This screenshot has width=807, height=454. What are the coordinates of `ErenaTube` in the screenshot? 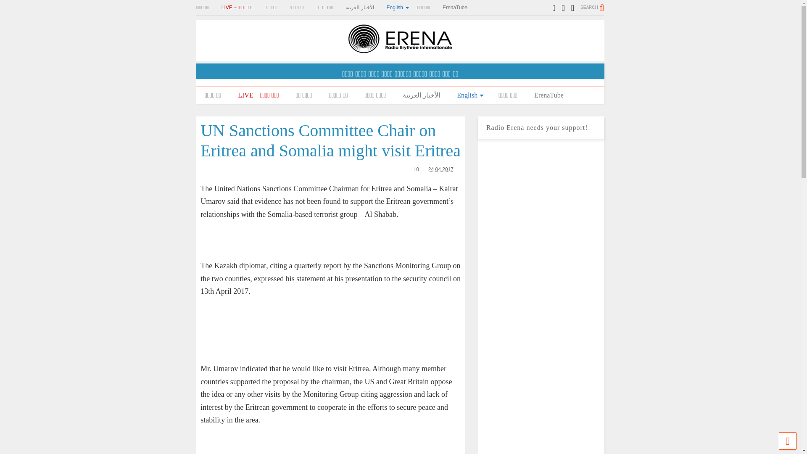 It's located at (549, 95).